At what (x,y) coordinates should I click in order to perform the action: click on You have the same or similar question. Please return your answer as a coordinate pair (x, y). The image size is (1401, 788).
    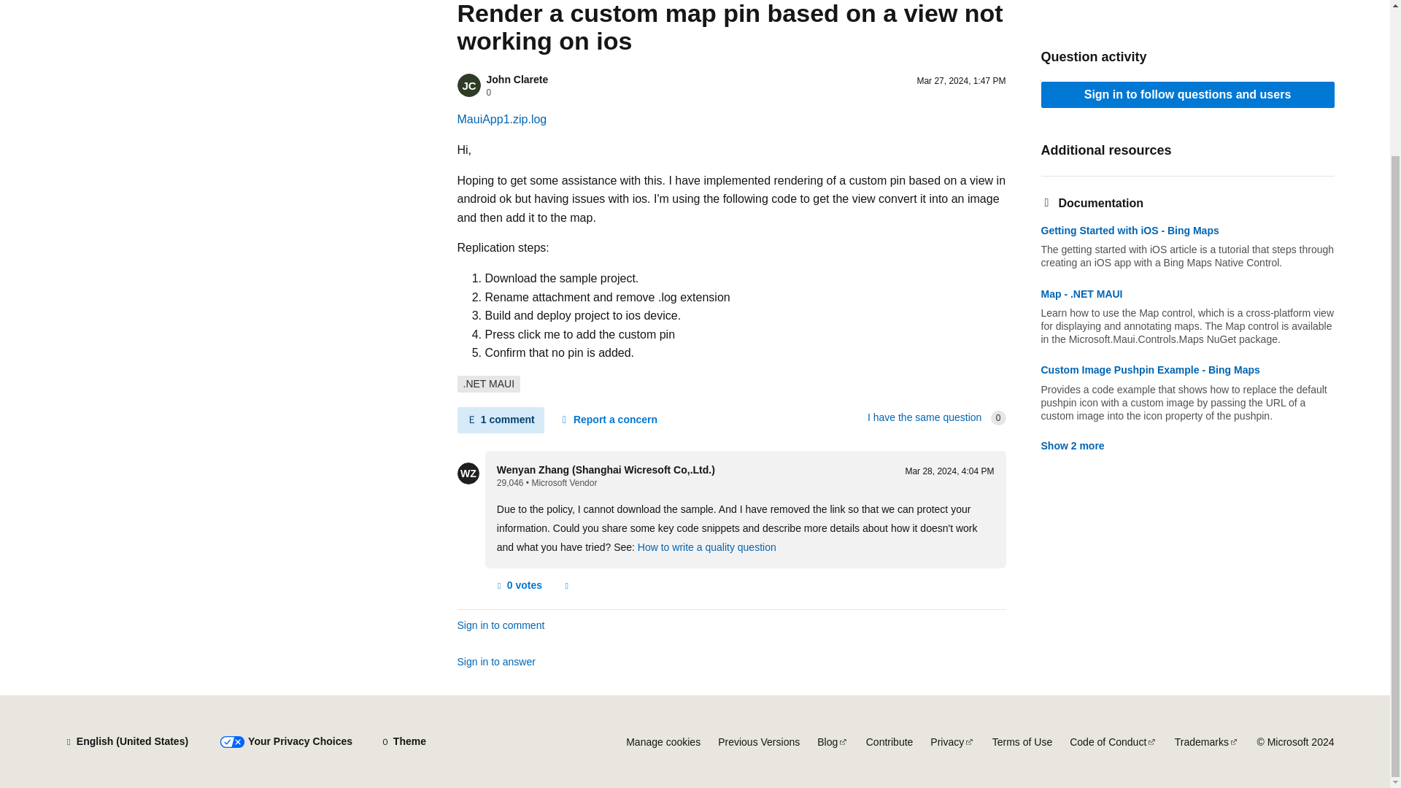
    Looking at the image, I should click on (924, 417).